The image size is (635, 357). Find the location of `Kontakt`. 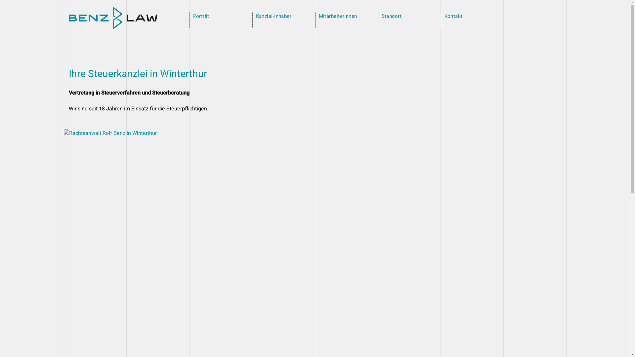

Kontakt is located at coordinates (454, 16).